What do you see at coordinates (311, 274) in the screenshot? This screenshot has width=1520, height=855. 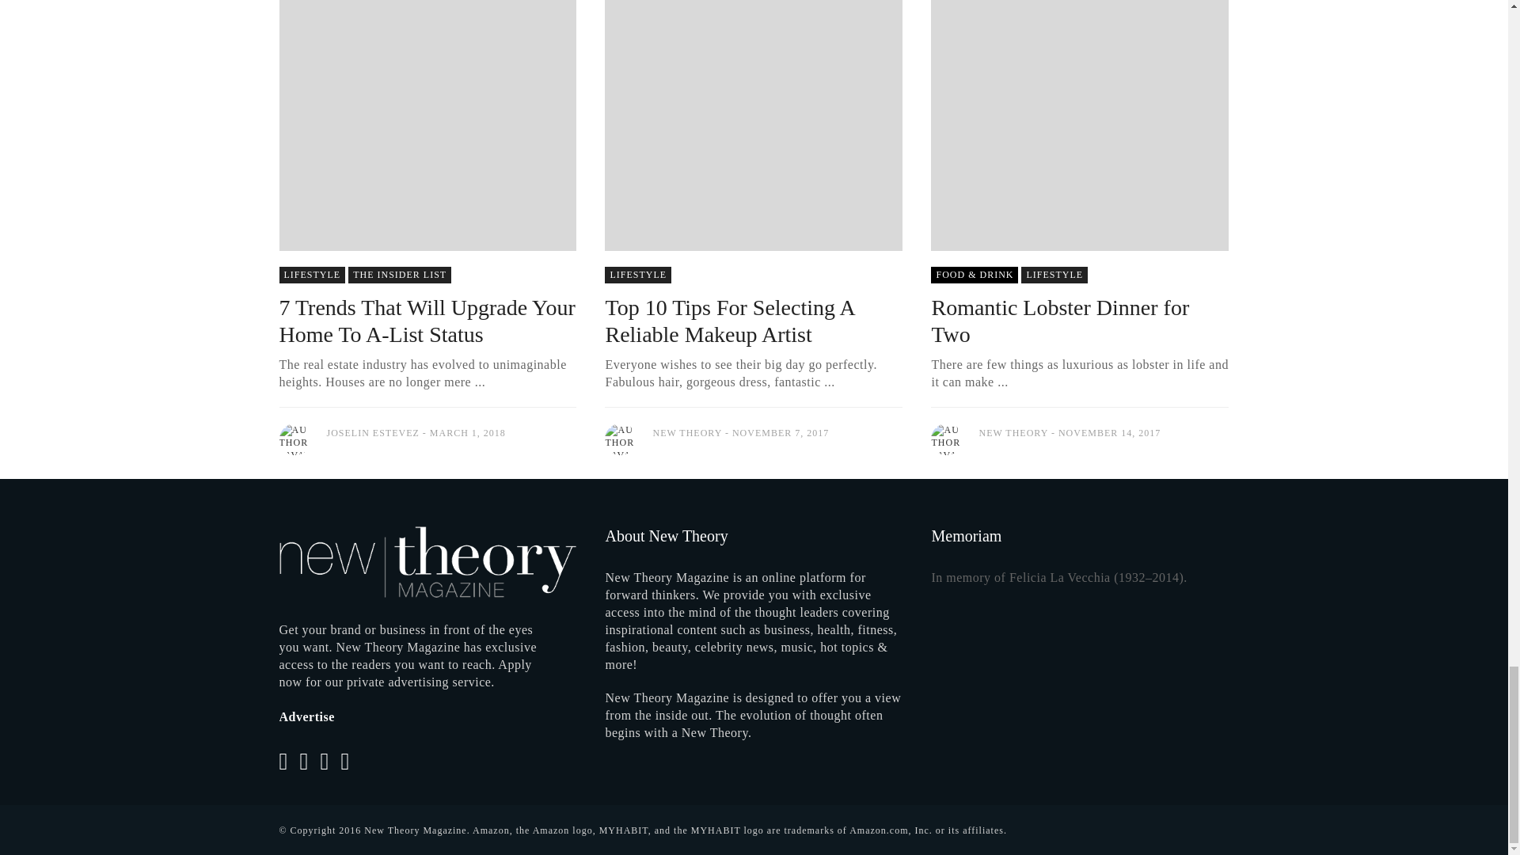 I see `View all posts in 3846` at bounding box center [311, 274].